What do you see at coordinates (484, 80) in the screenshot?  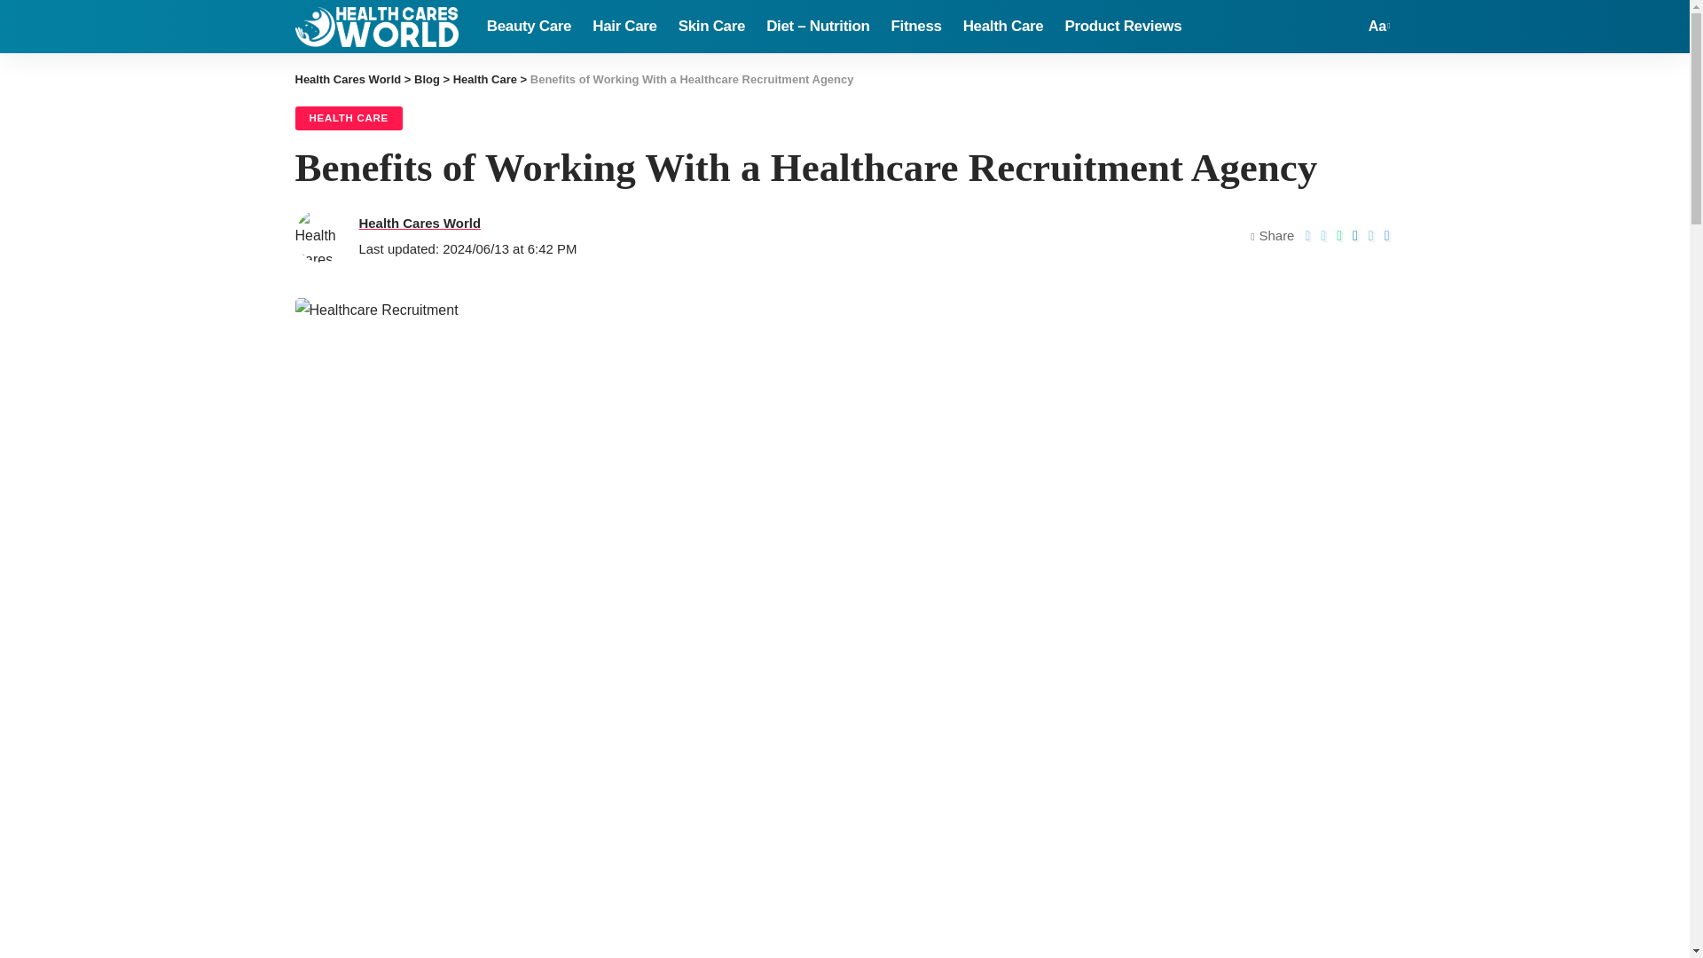 I see `Go to the Health Care Category archives.` at bounding box center [484, 80].